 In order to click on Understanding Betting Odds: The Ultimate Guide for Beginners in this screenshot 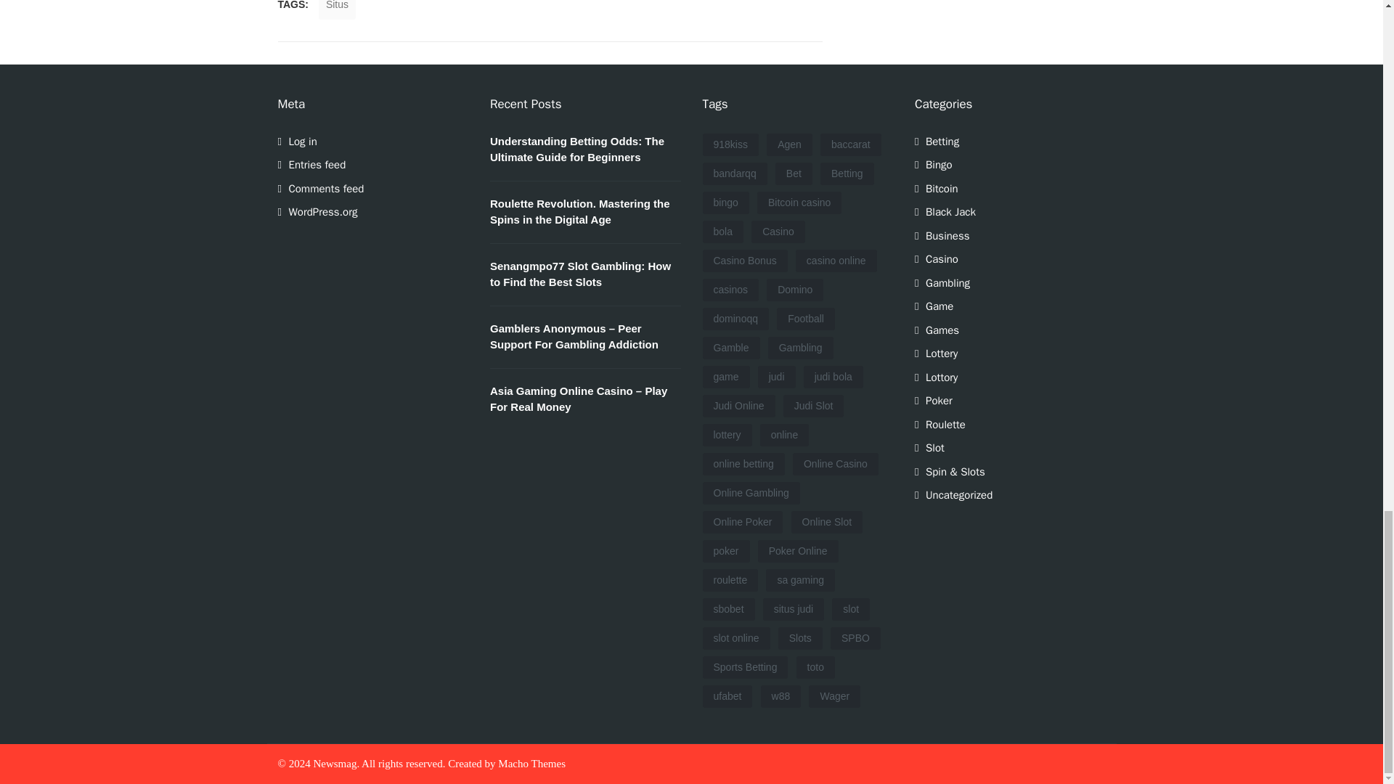, I will do `click(577, 149)`.